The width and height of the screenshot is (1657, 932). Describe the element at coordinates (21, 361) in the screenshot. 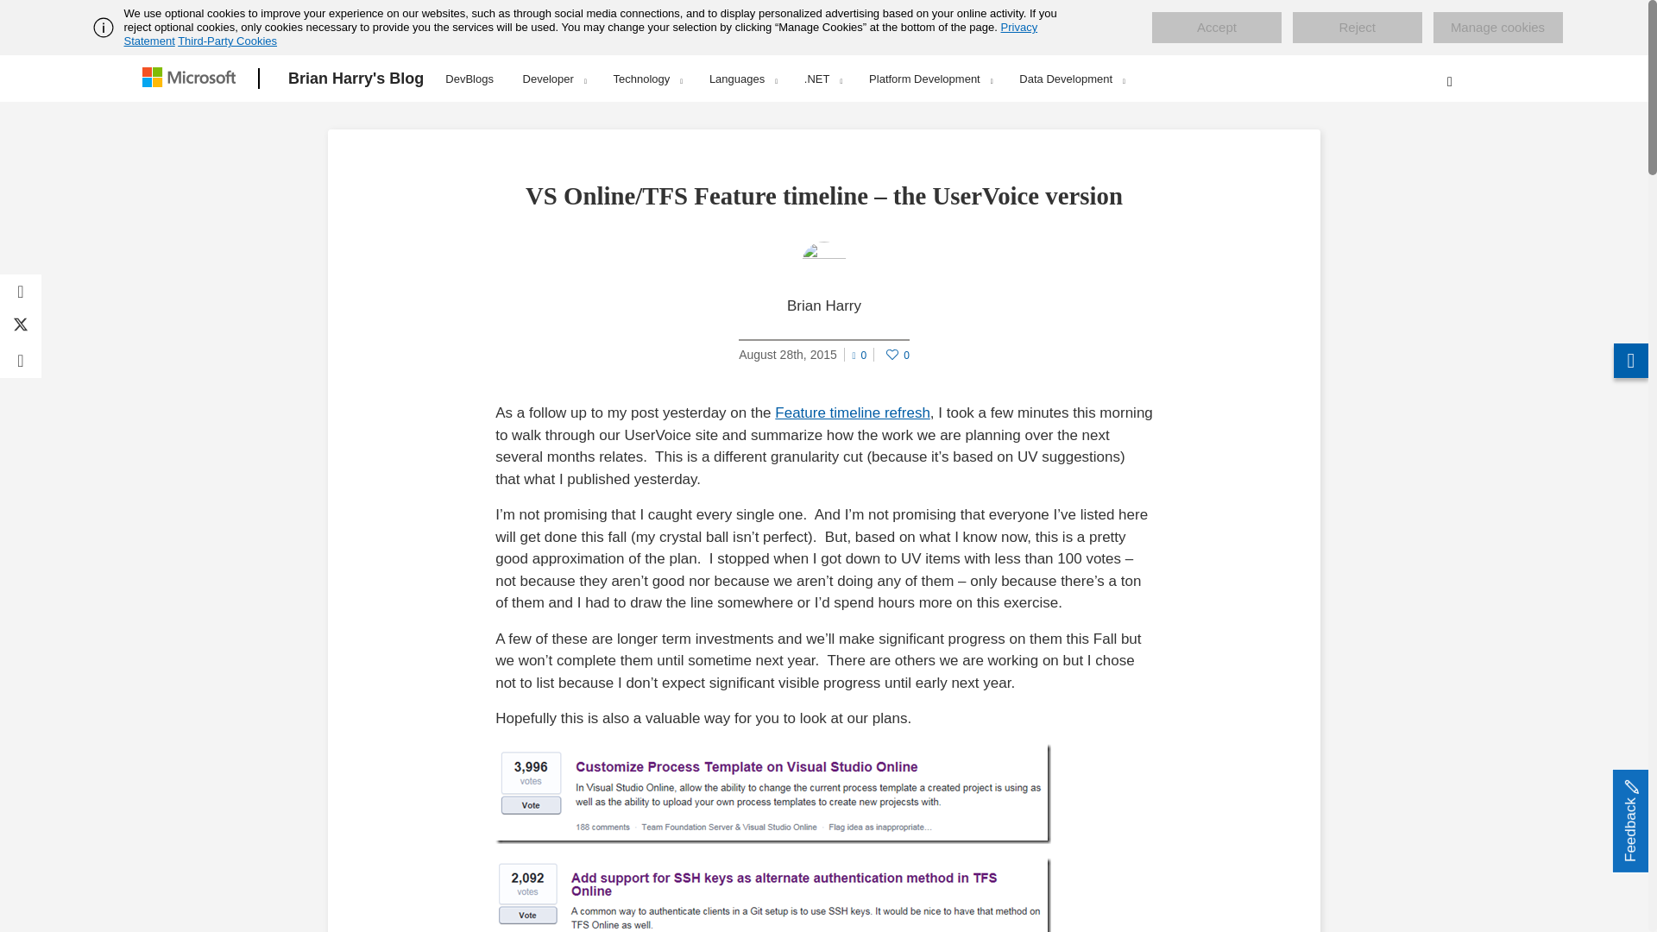

I see `Share on LinkedIn` at that location.